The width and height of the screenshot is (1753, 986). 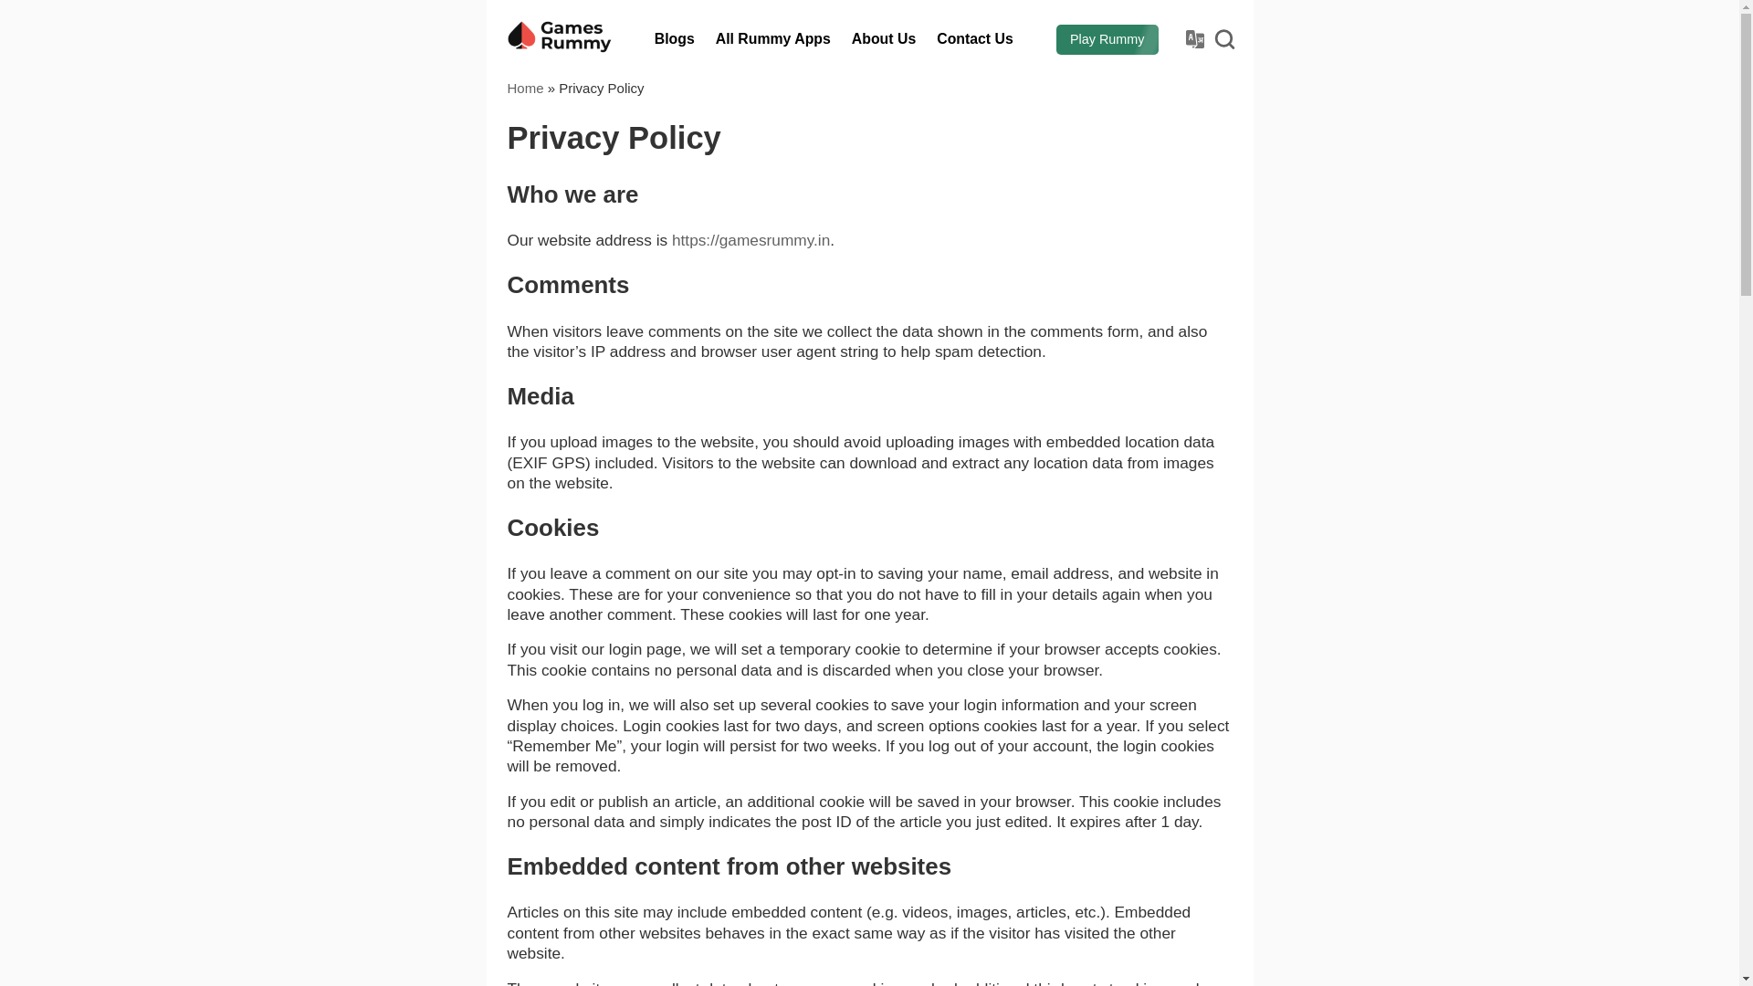 I want to click on Play Rummy, so click(x=1107, y=40).